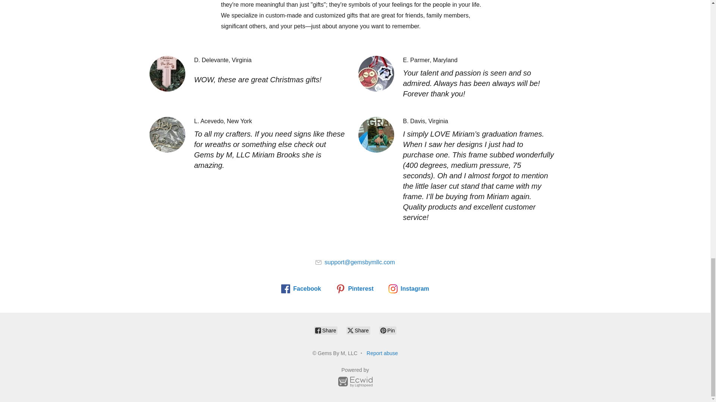  Describe the element at coordinates (409, 289) in the screenshot. I see `Instagram` at that location.